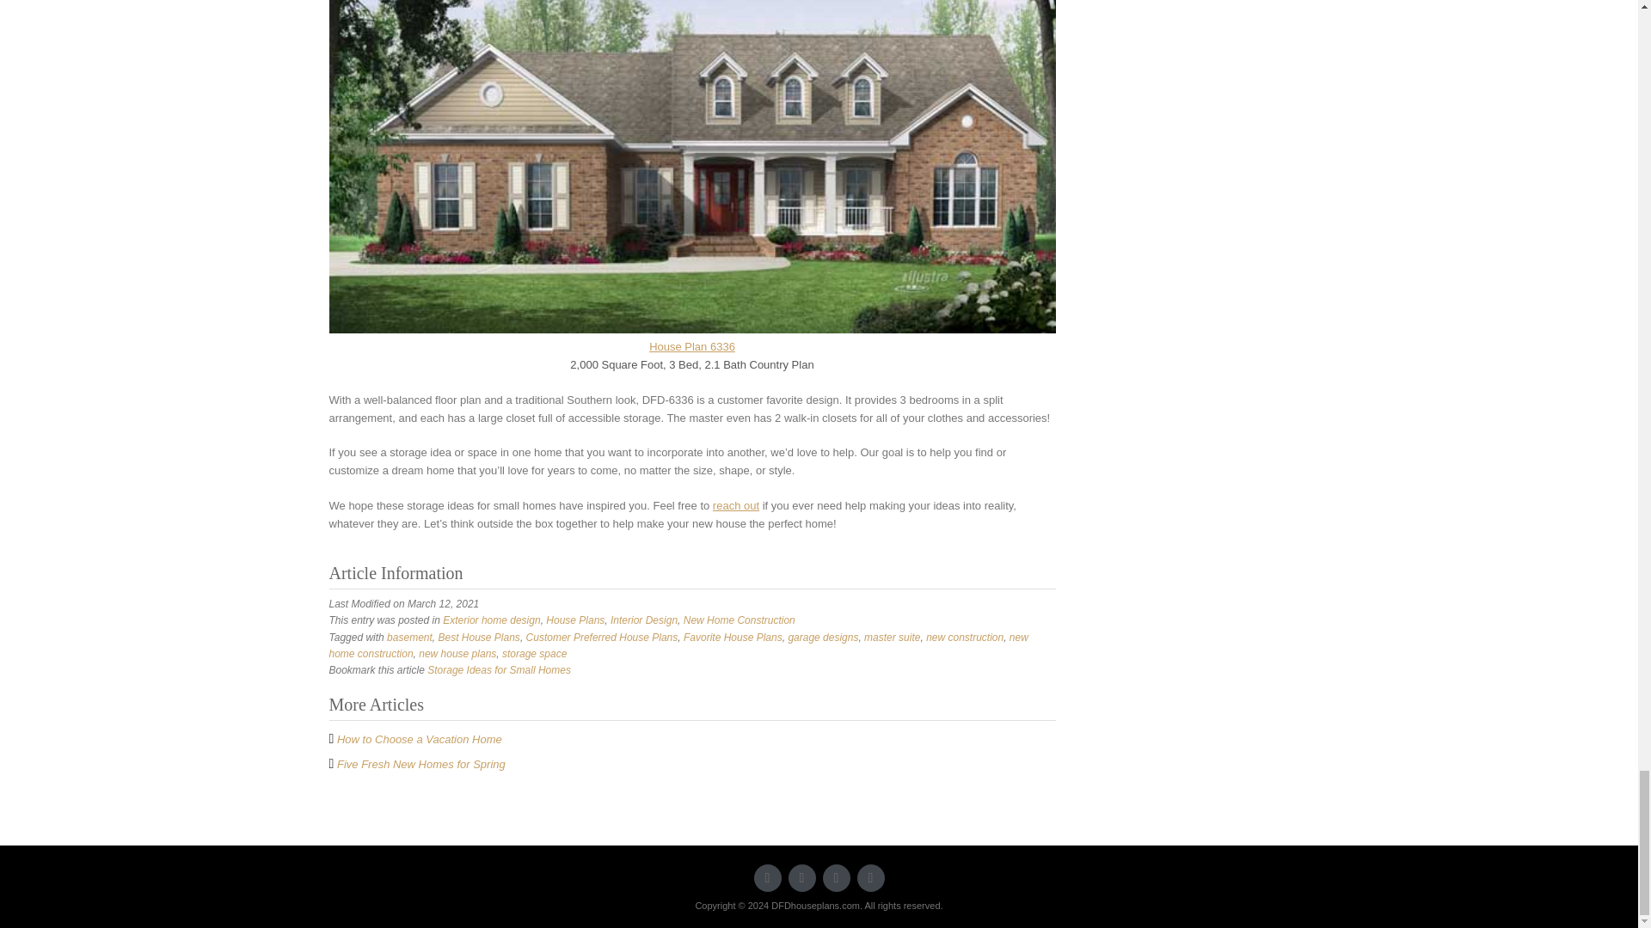 The height and width of the screenshot is (928, 1651). I want to click on Twitter, so click(767, 877).